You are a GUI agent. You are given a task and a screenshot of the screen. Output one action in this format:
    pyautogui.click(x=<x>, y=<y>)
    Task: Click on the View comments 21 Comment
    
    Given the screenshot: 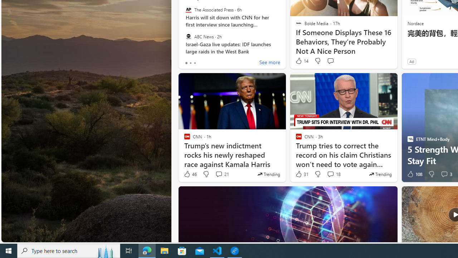 What is the action you would take?
    pyautogui.click(x=219, y=174)
    